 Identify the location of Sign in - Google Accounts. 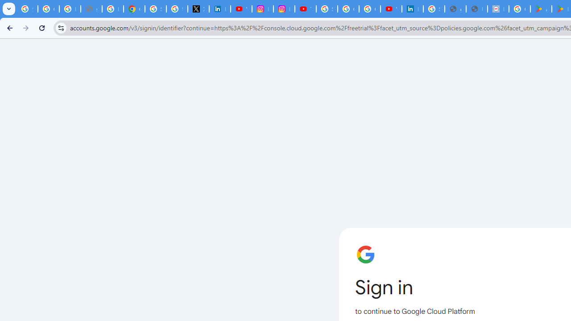
(327, 9).